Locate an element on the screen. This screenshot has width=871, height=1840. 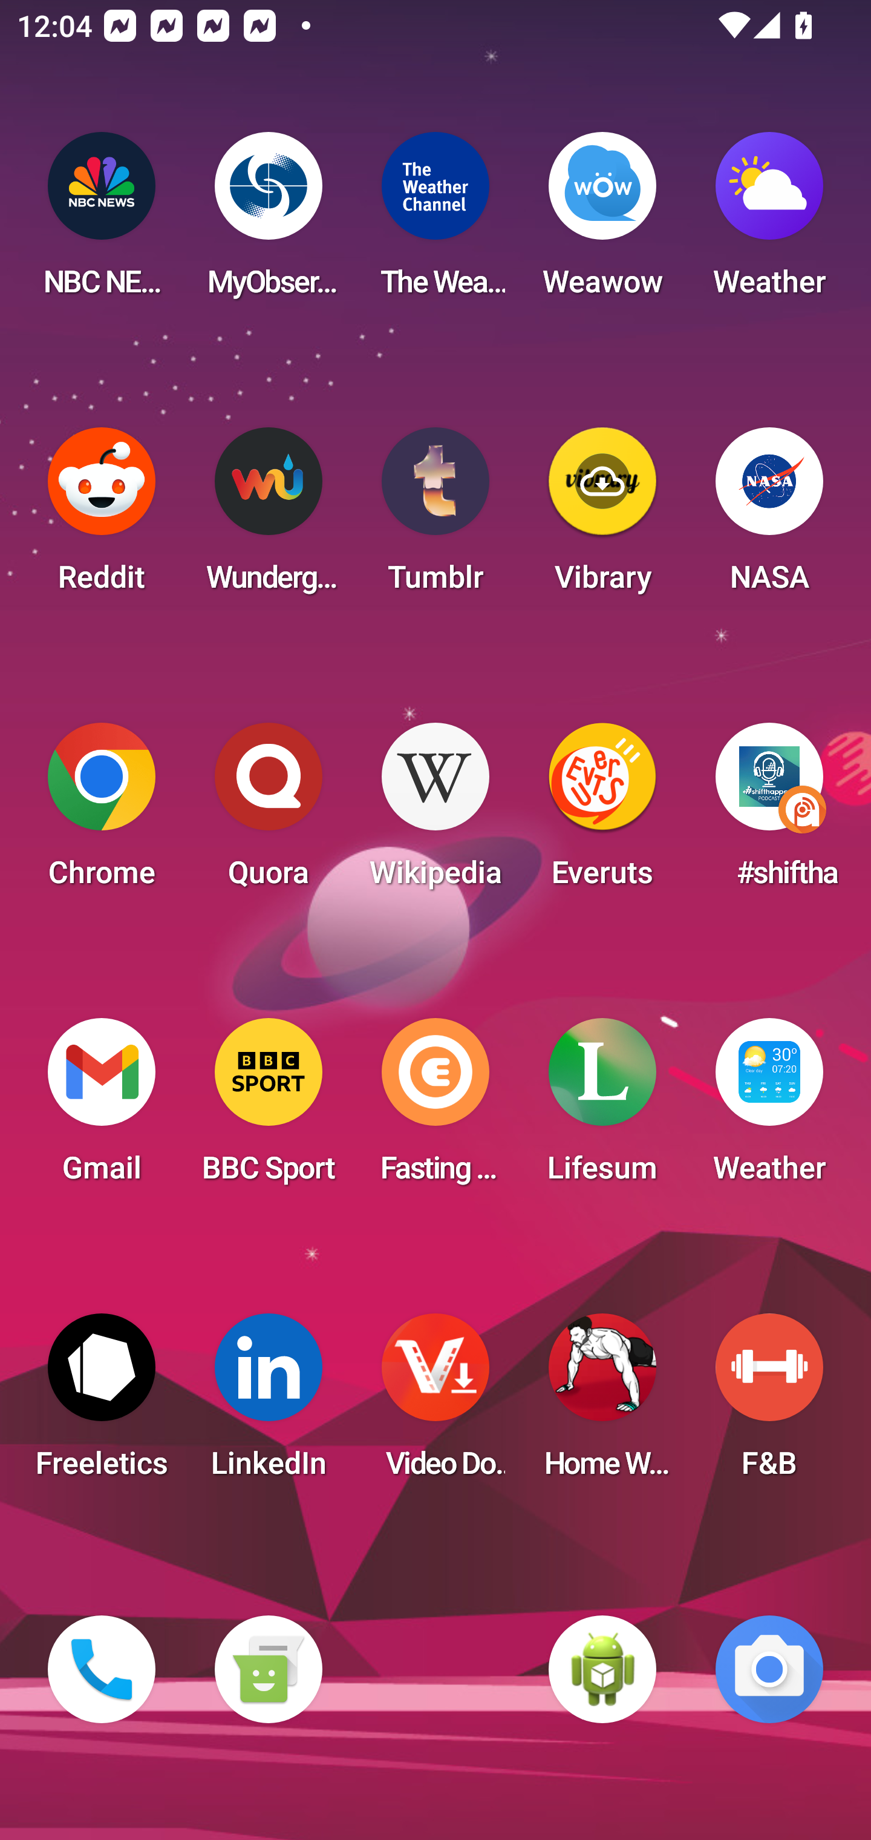
The Weather Channel is located at coordinates (435, 222).